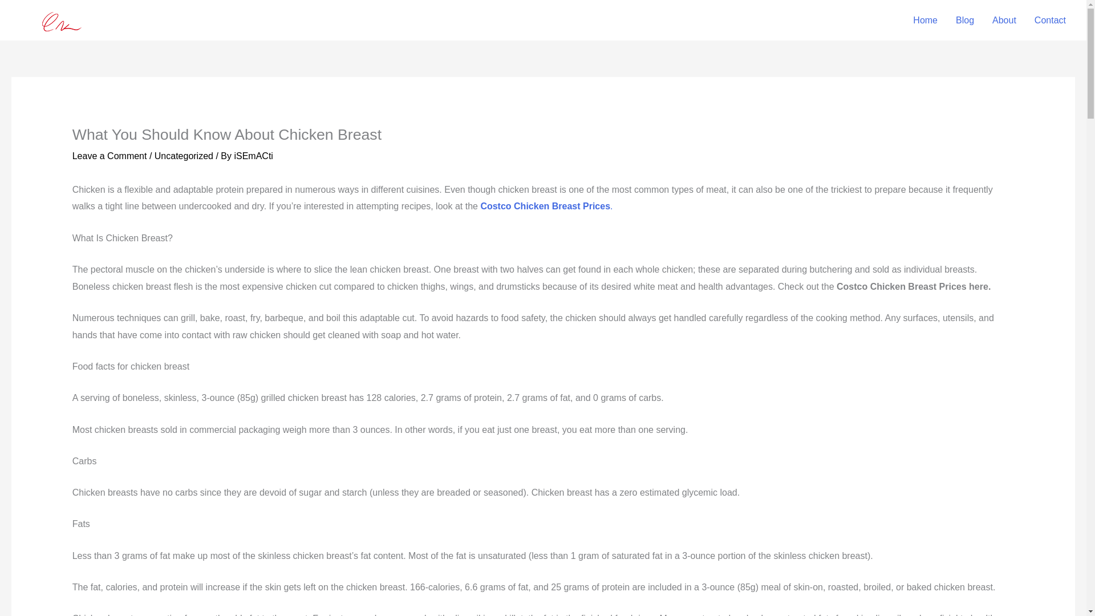 The image size is (1095, 616). I want to click on Contact, so click(1050, 20).